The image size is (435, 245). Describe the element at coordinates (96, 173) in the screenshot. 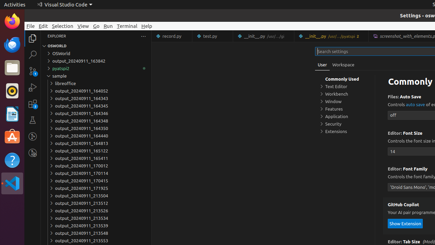

I see `output_20240911_170114` at that location.